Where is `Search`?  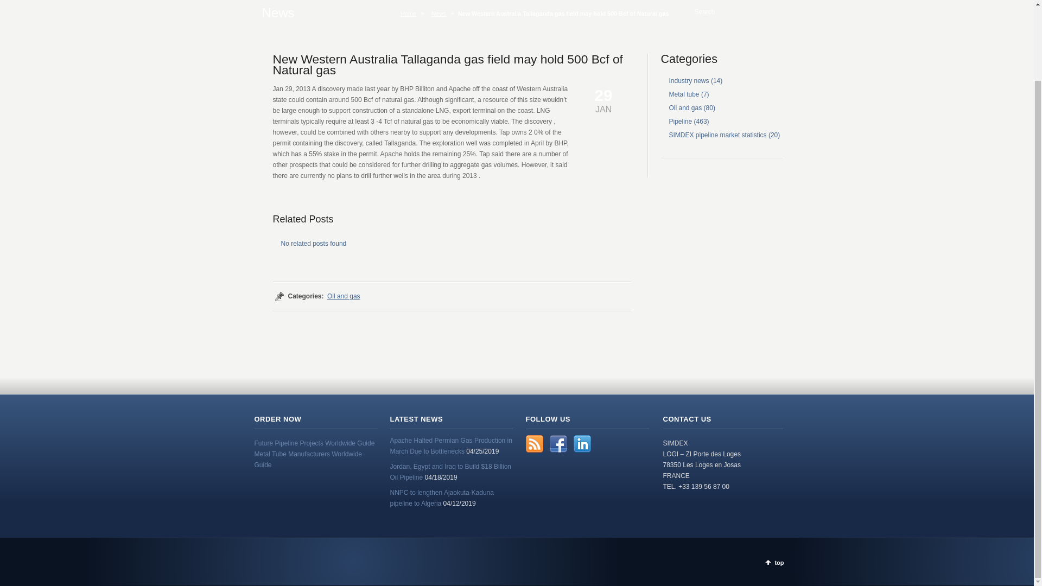
Search is located at coordinates (727, 12).